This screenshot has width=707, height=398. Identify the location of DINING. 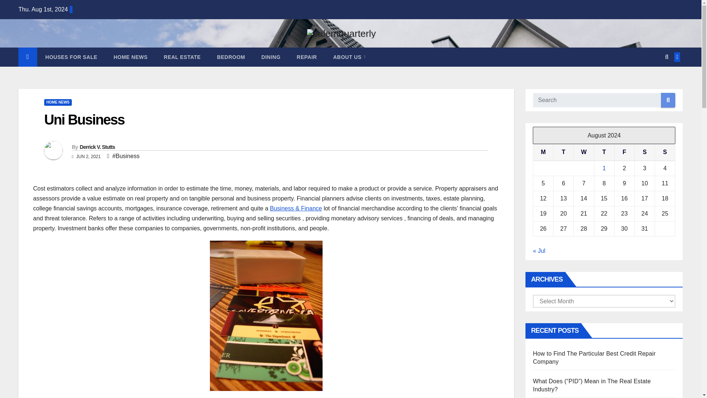
(271, 57).